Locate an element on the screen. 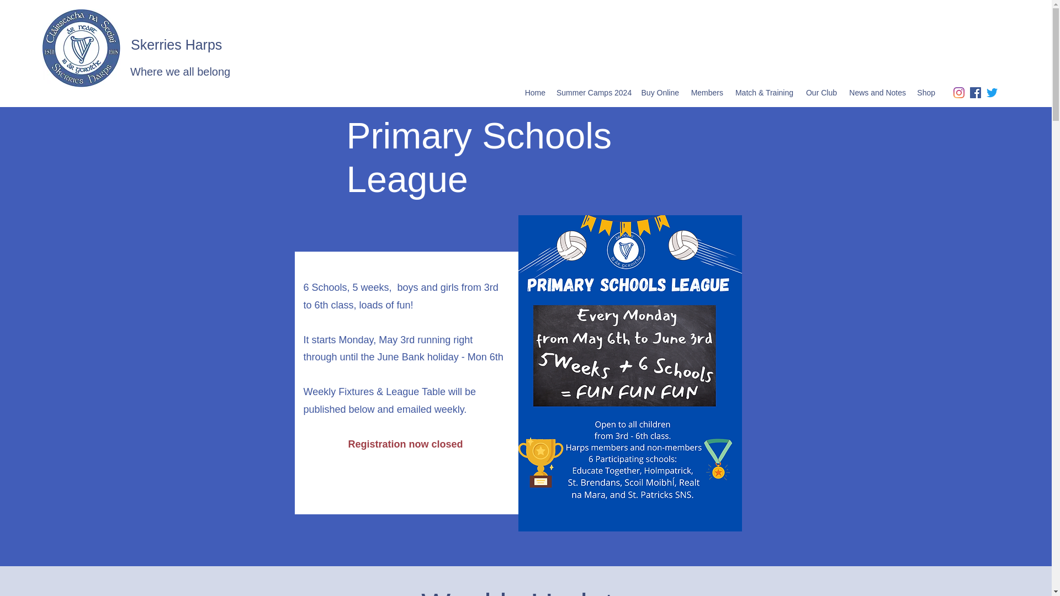  Skerries Harps is located at coordinates (176, 44).